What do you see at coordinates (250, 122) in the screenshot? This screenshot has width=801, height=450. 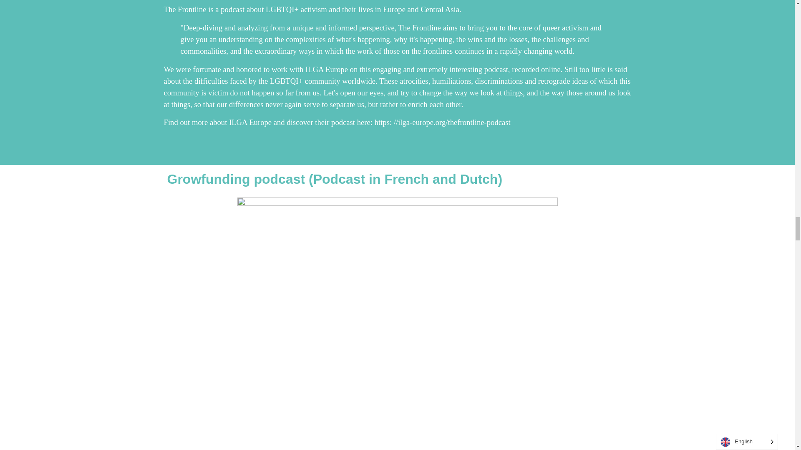 I see `ILGA Europe` at bounding box center [250, 122].